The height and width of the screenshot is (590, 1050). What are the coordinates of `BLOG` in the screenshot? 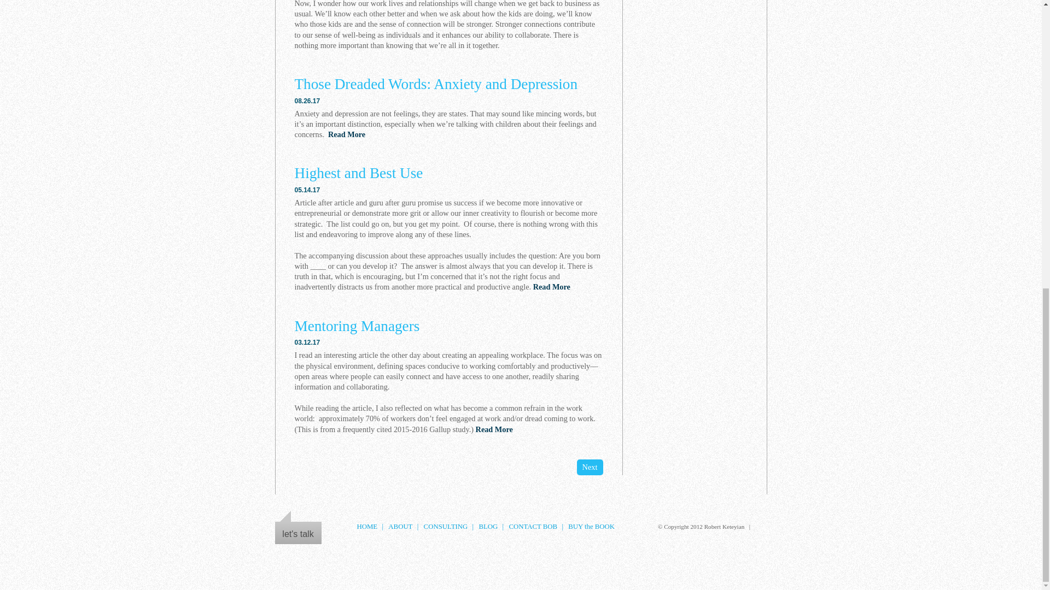 It's located at (488, 526).